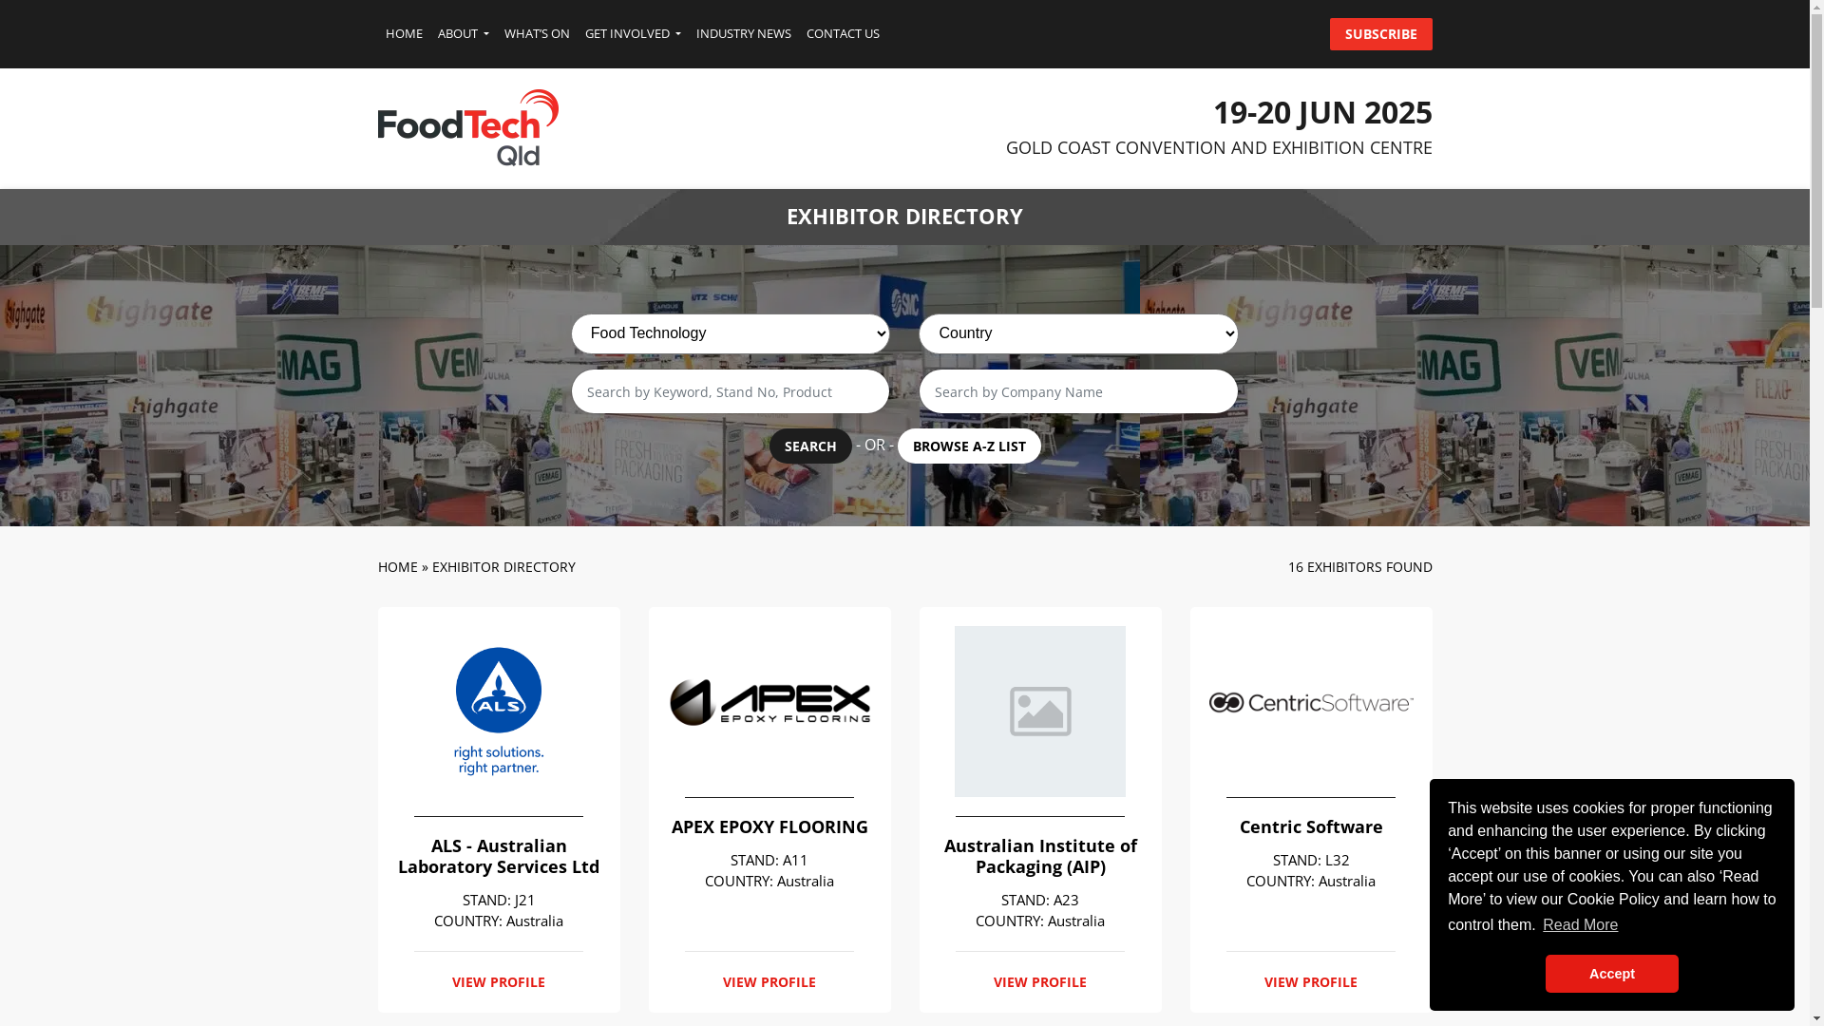 The image size is (1824, 1026). Describe the element at coordinates (500, 857) in the screenshot. I see `ALS - Australian Laboratory Services Ltd` at that location.